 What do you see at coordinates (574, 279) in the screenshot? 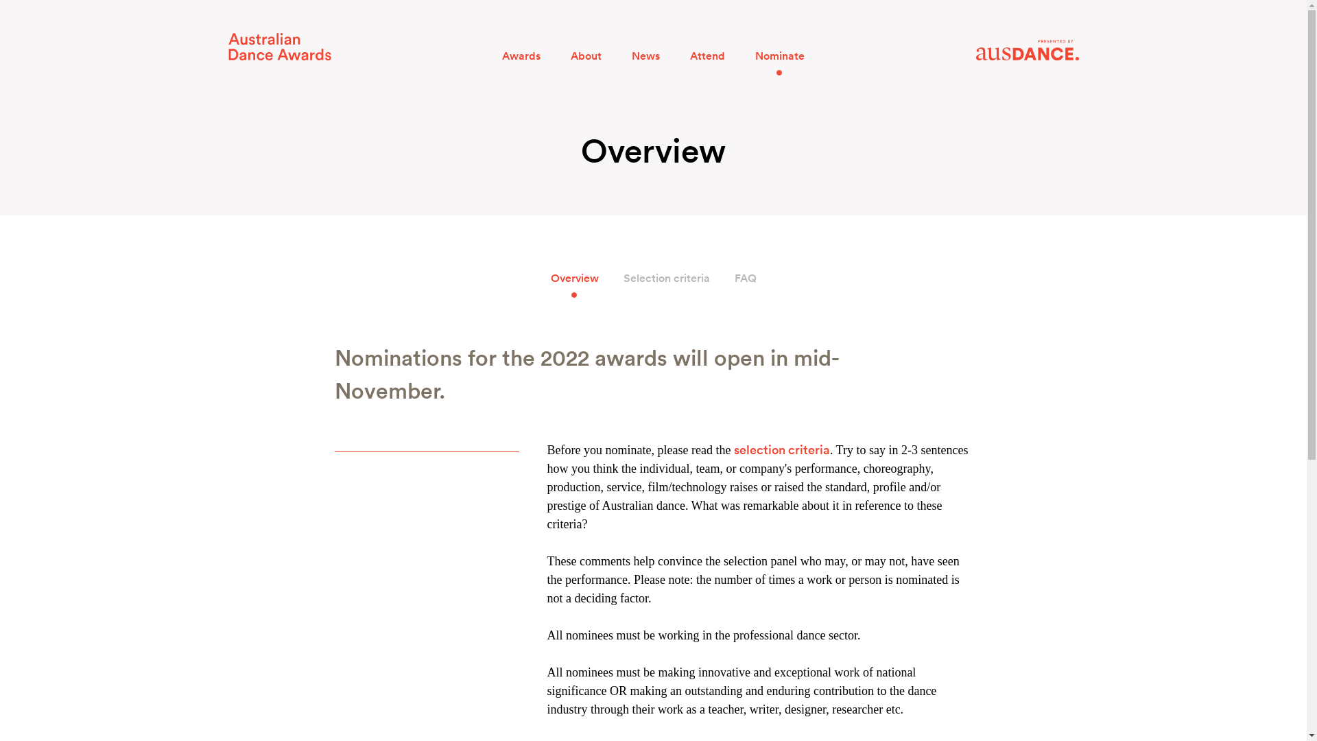
I see `Overview` at bounding box center [574, 279].